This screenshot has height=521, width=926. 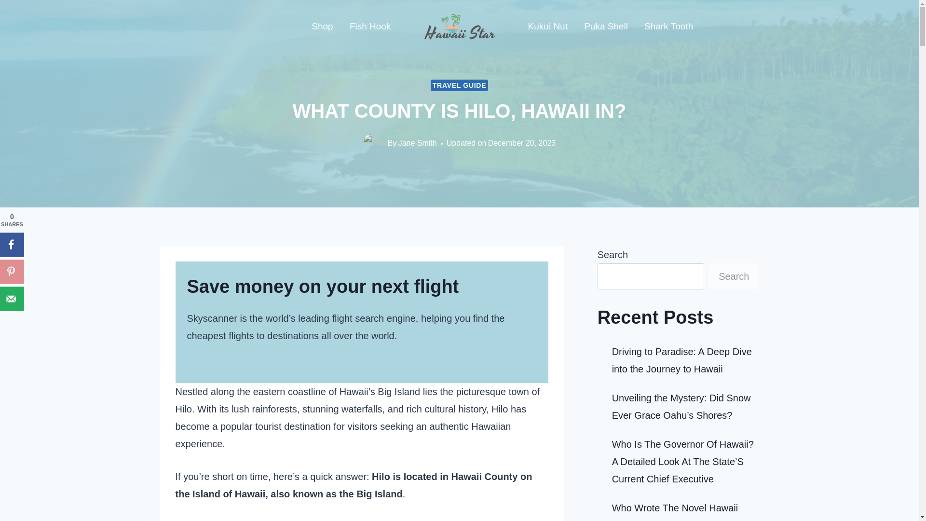 I want to click on Share on Facebook, so click(x=12, y=244).